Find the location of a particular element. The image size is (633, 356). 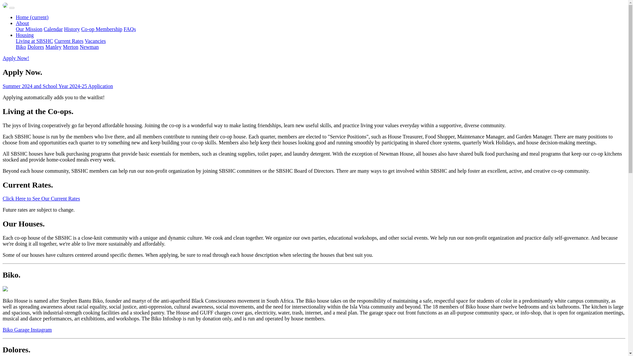

Calendar is located at coordinates (53, 29).